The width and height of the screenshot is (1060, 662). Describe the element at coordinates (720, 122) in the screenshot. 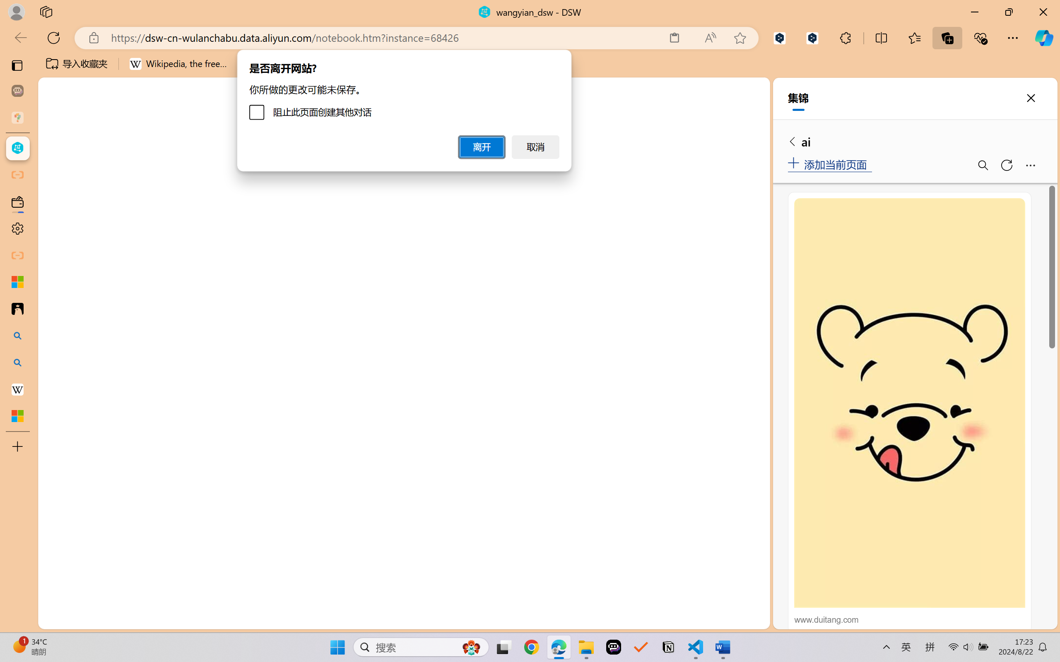

I see `Toggle Panel (Ctrl+J)` at that location.